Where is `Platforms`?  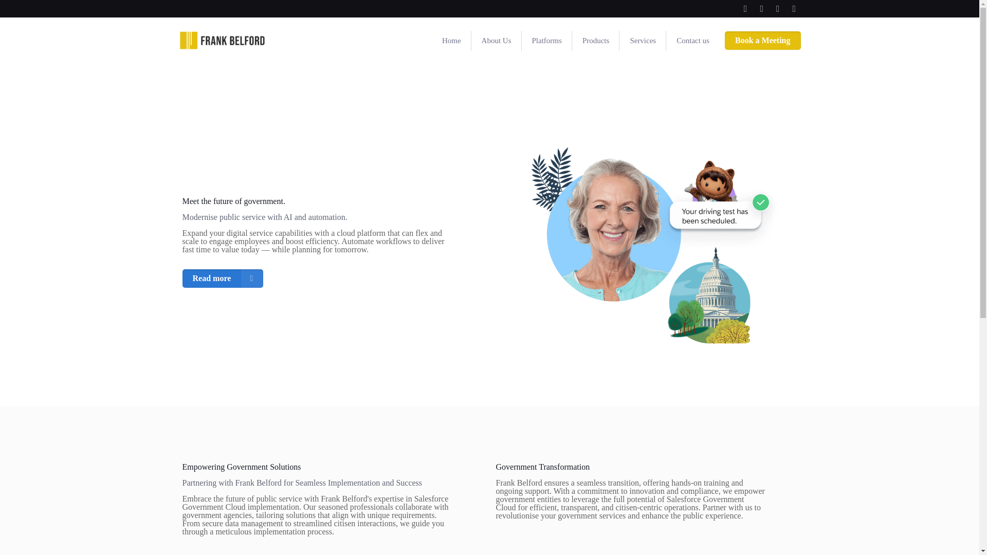
Platforms is located at coordinates (547, 41).